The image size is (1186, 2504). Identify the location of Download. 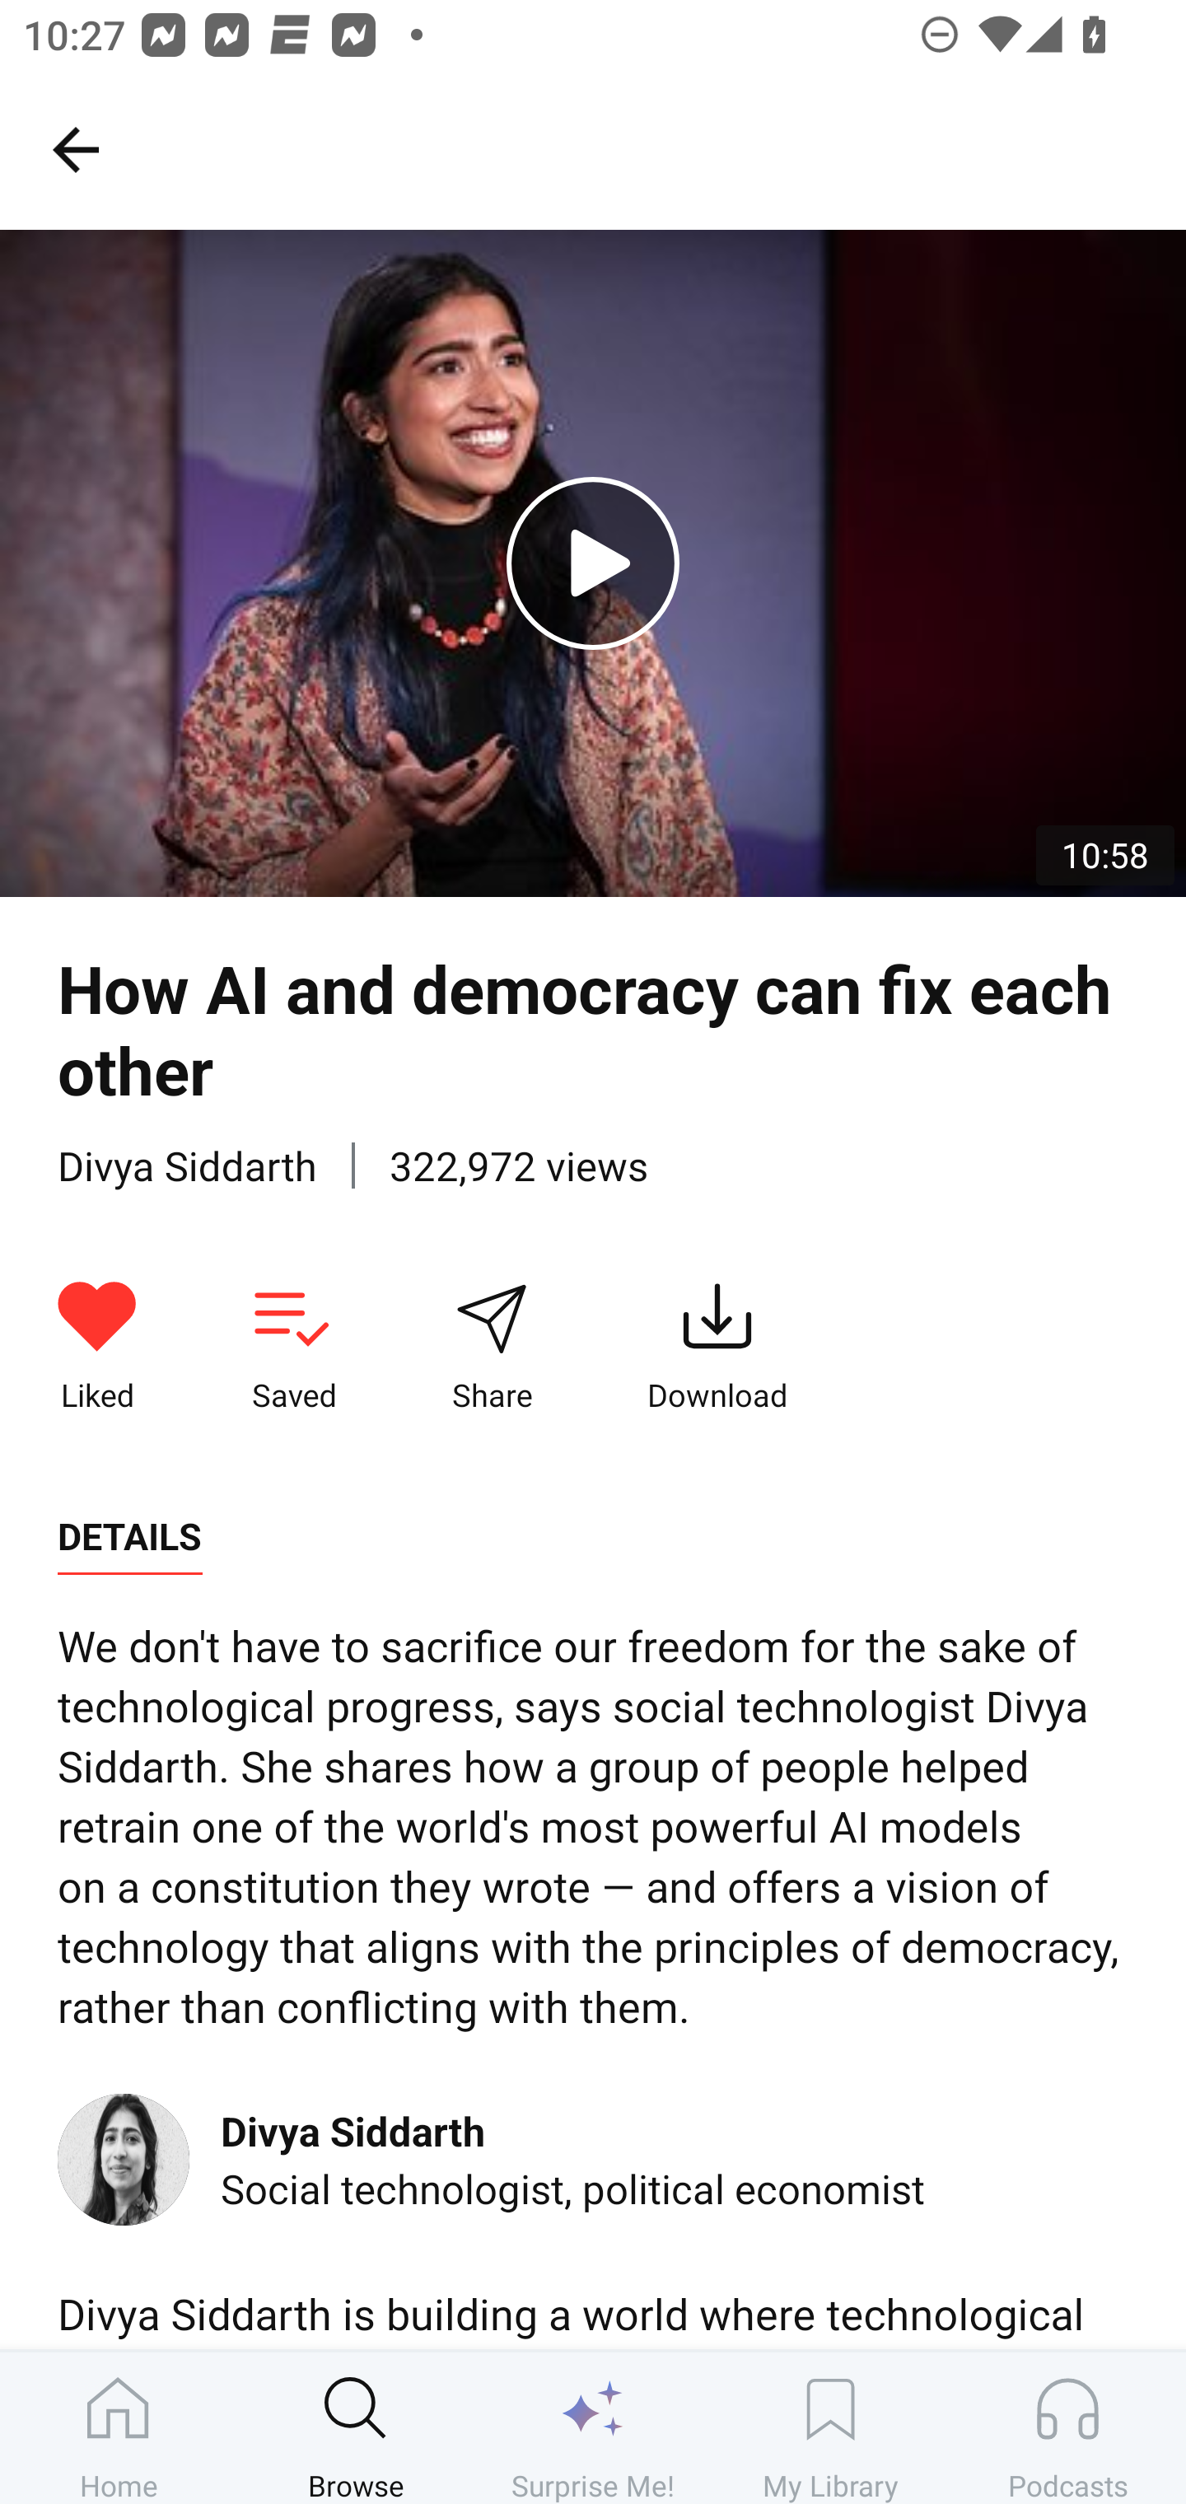
(717, 1347).